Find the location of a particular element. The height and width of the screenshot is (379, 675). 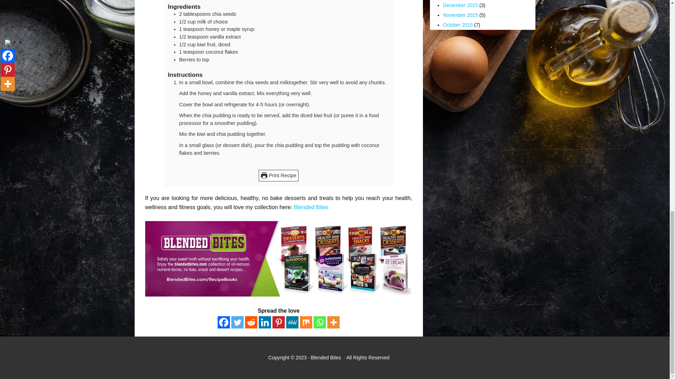

Blended Bites  is located at coordinates (311, 207).